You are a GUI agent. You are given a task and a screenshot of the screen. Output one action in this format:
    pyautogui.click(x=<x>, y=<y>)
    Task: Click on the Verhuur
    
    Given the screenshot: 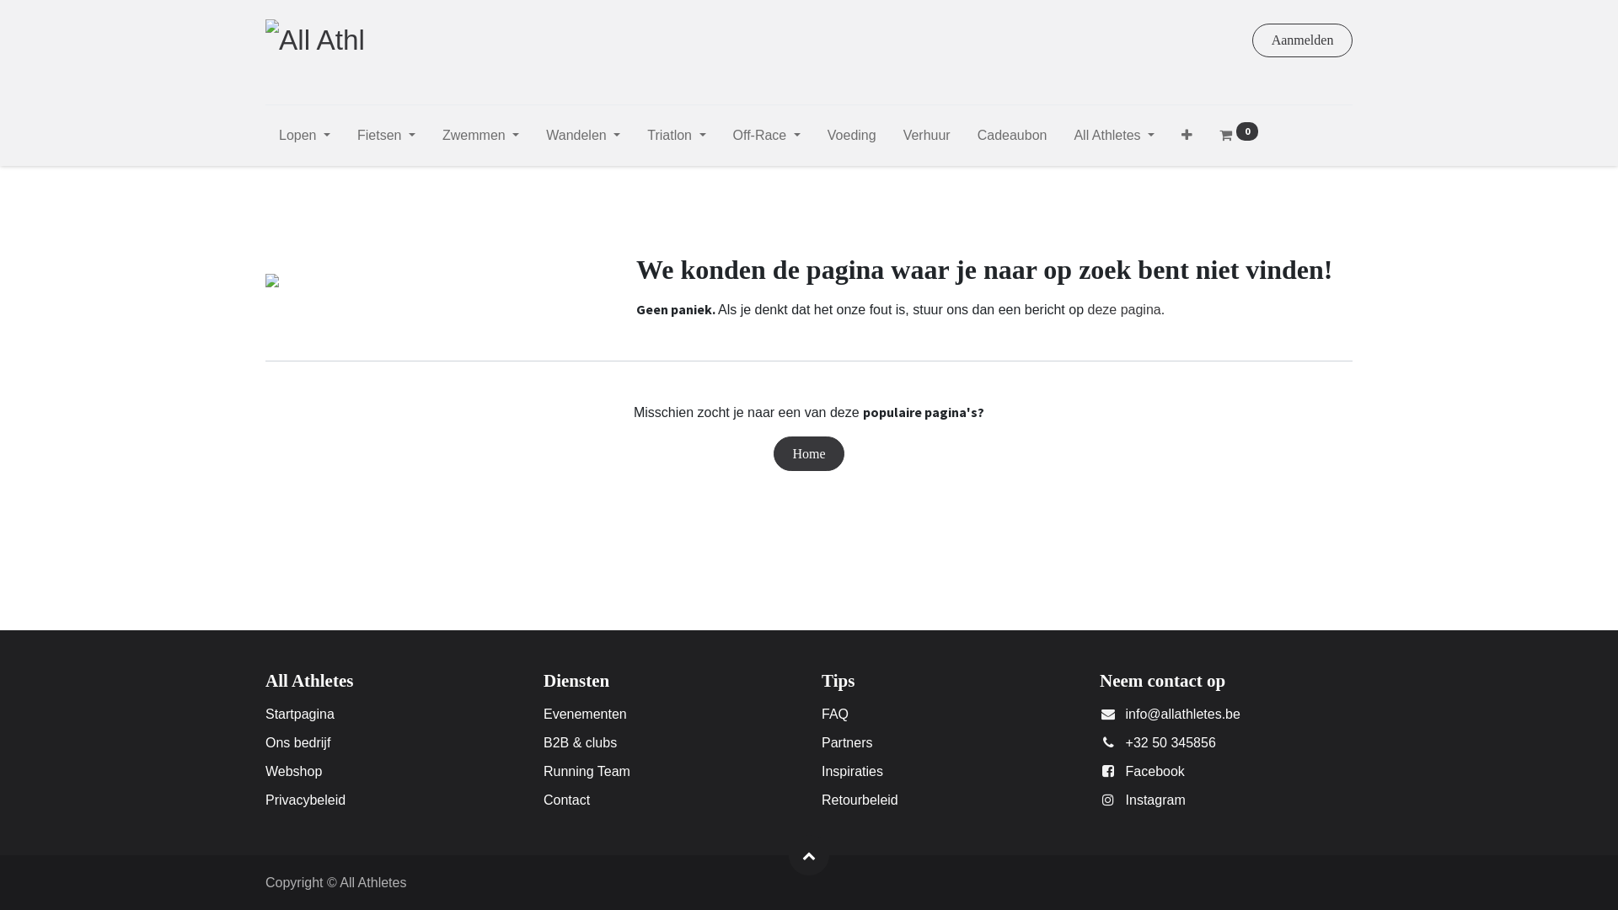 What is the action you would take?
    pyautogui.click(x=927, y=139)
    